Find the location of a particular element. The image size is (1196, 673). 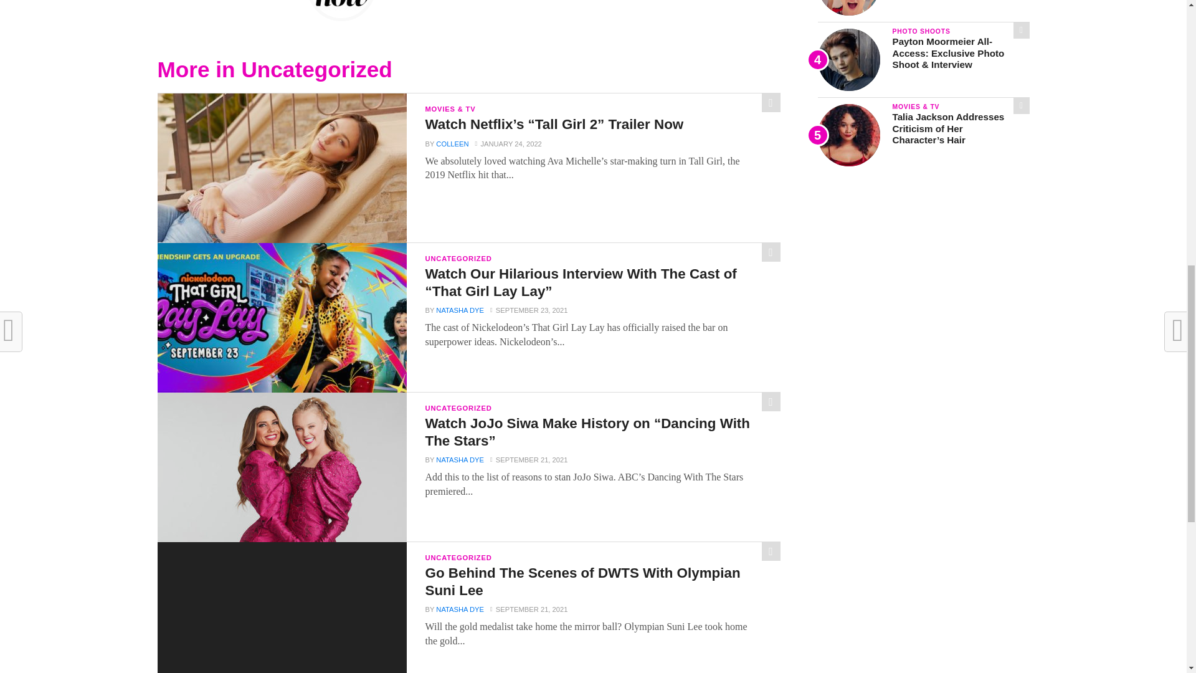

Posts by Natasha Dye is located at coordinates (460, 310).